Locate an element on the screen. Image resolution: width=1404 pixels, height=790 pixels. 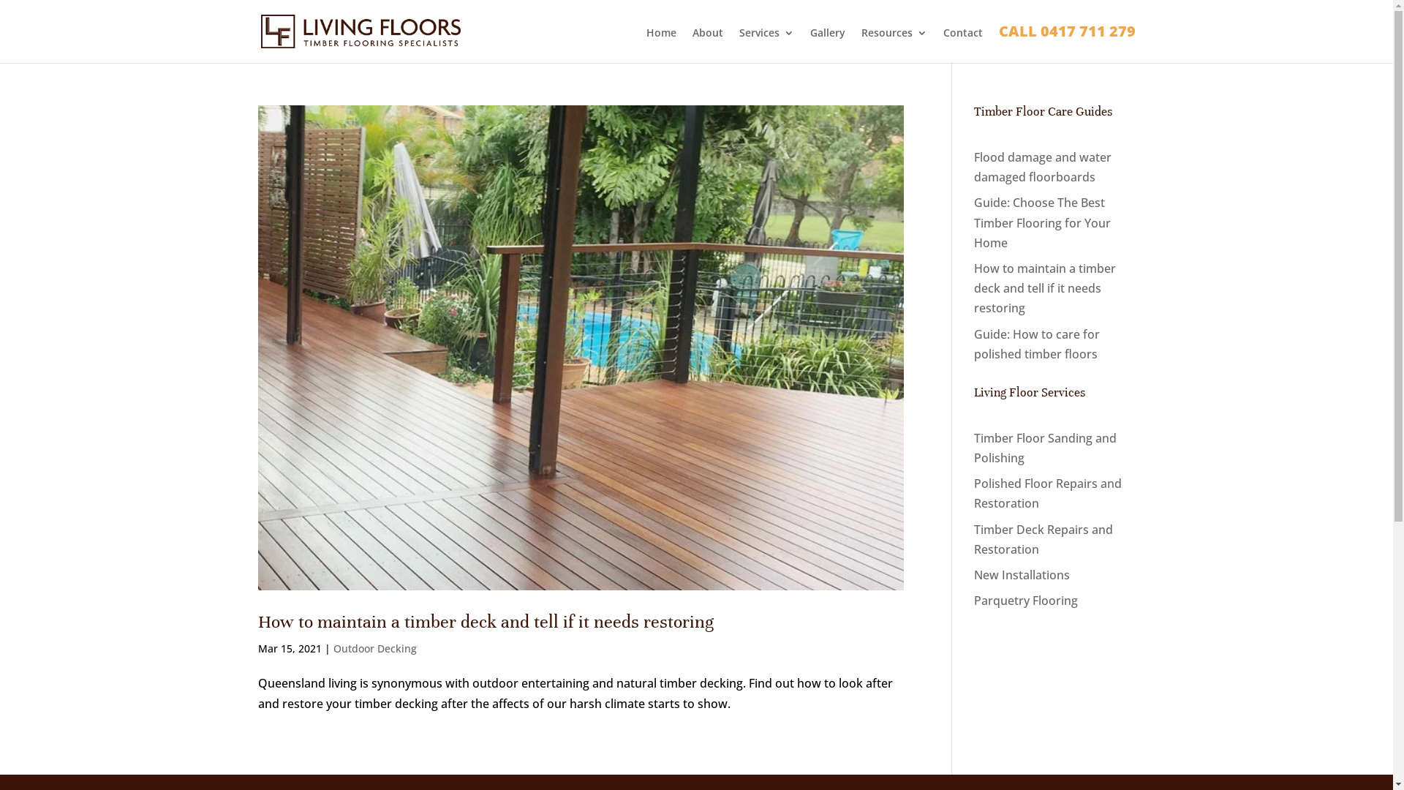
Services is located at coordinates (766, 45).